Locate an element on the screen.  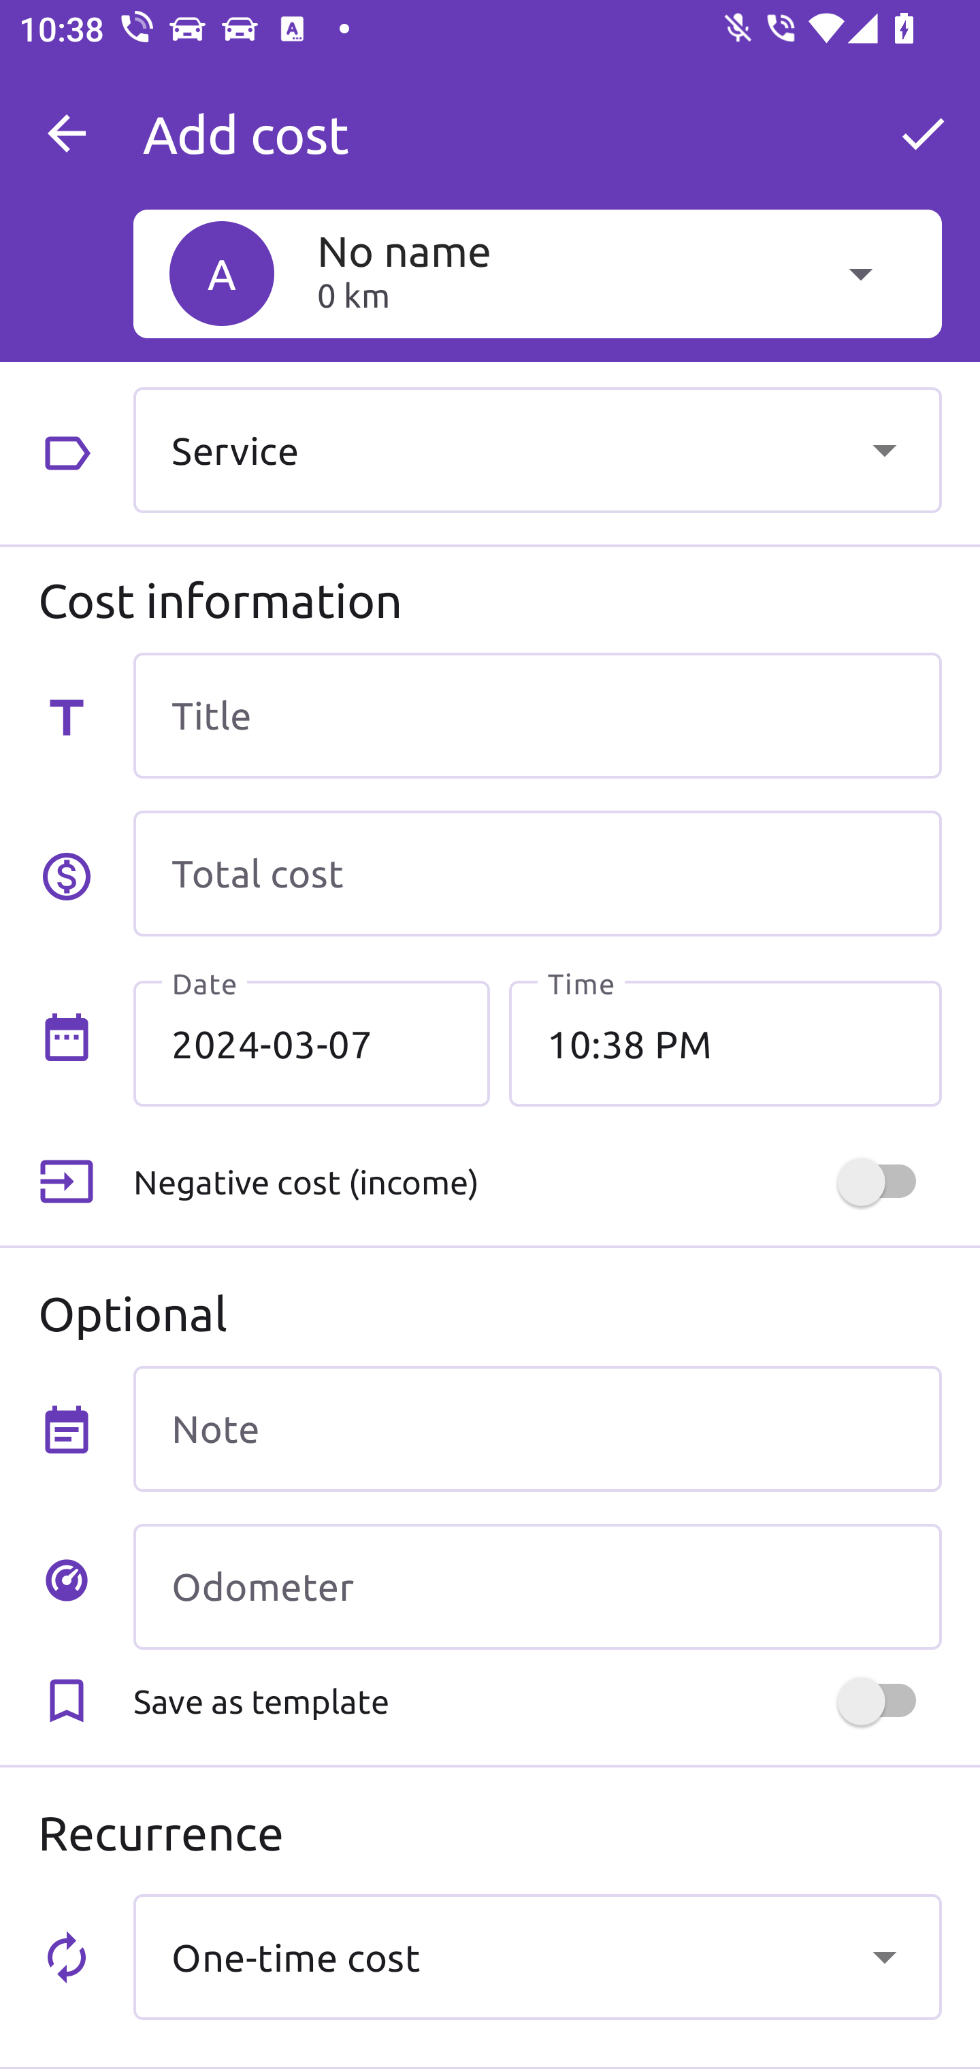
One-time cost is located at coordinates (537, 1956).